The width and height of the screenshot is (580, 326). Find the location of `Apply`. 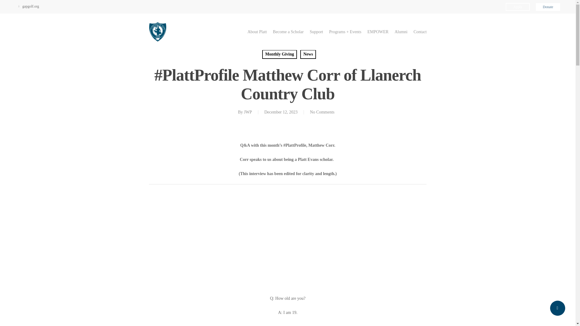

Apply is located at coordinates (518, 7).